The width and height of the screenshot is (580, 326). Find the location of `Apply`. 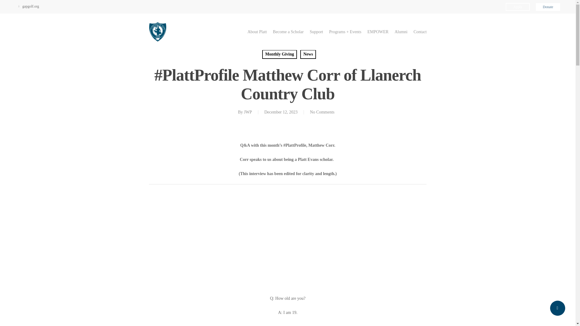

Apply is located at coordinates (518, 7).